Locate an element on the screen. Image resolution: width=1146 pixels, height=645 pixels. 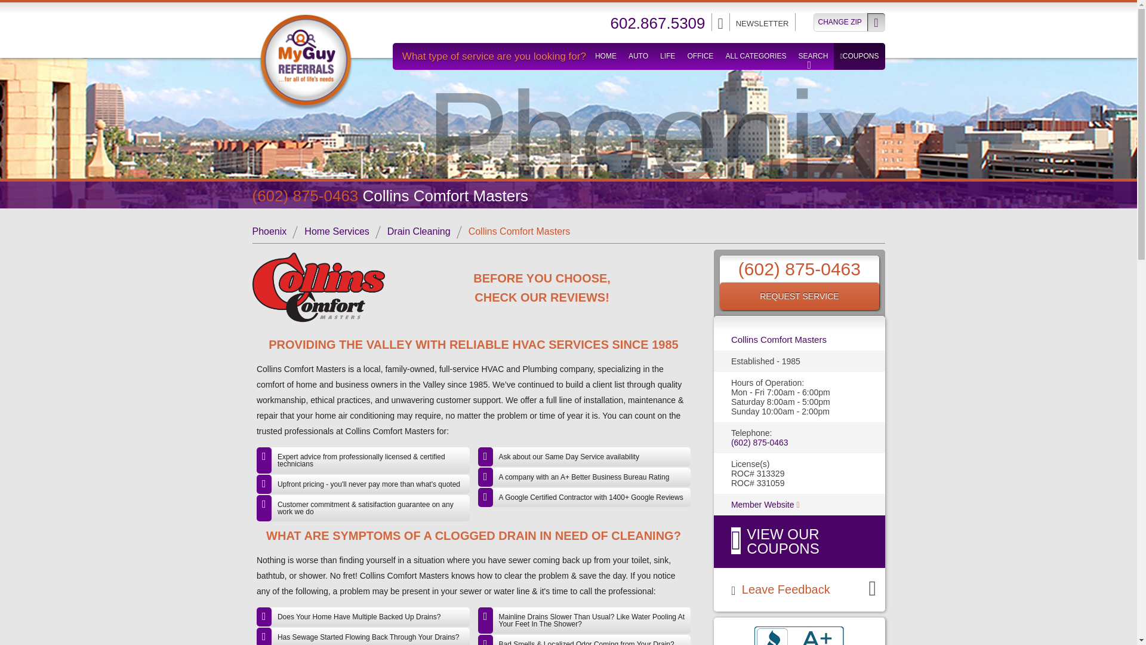
NEWSLETTER is located at coordinates (762, 24).